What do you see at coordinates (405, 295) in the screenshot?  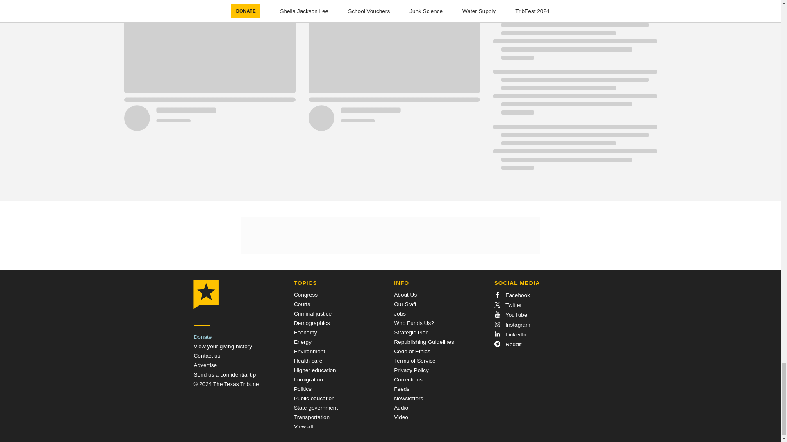 I see `About Us` at bounding box center [405, 295].